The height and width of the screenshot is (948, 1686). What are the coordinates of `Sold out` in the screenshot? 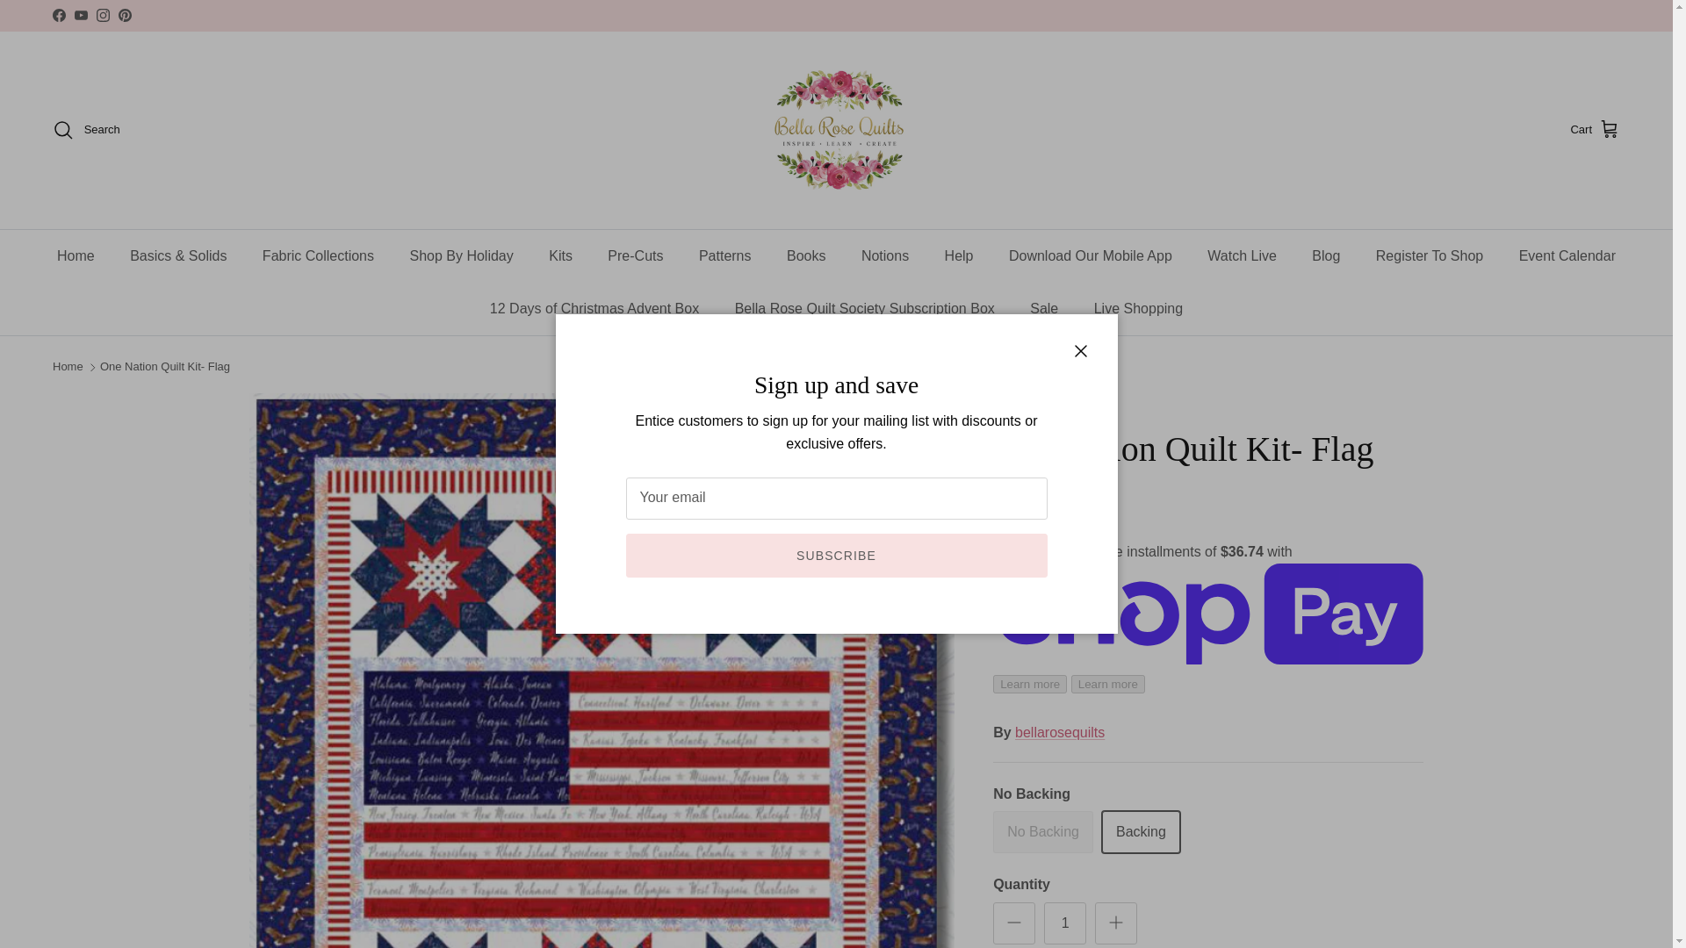 It's located at (1042, 832).